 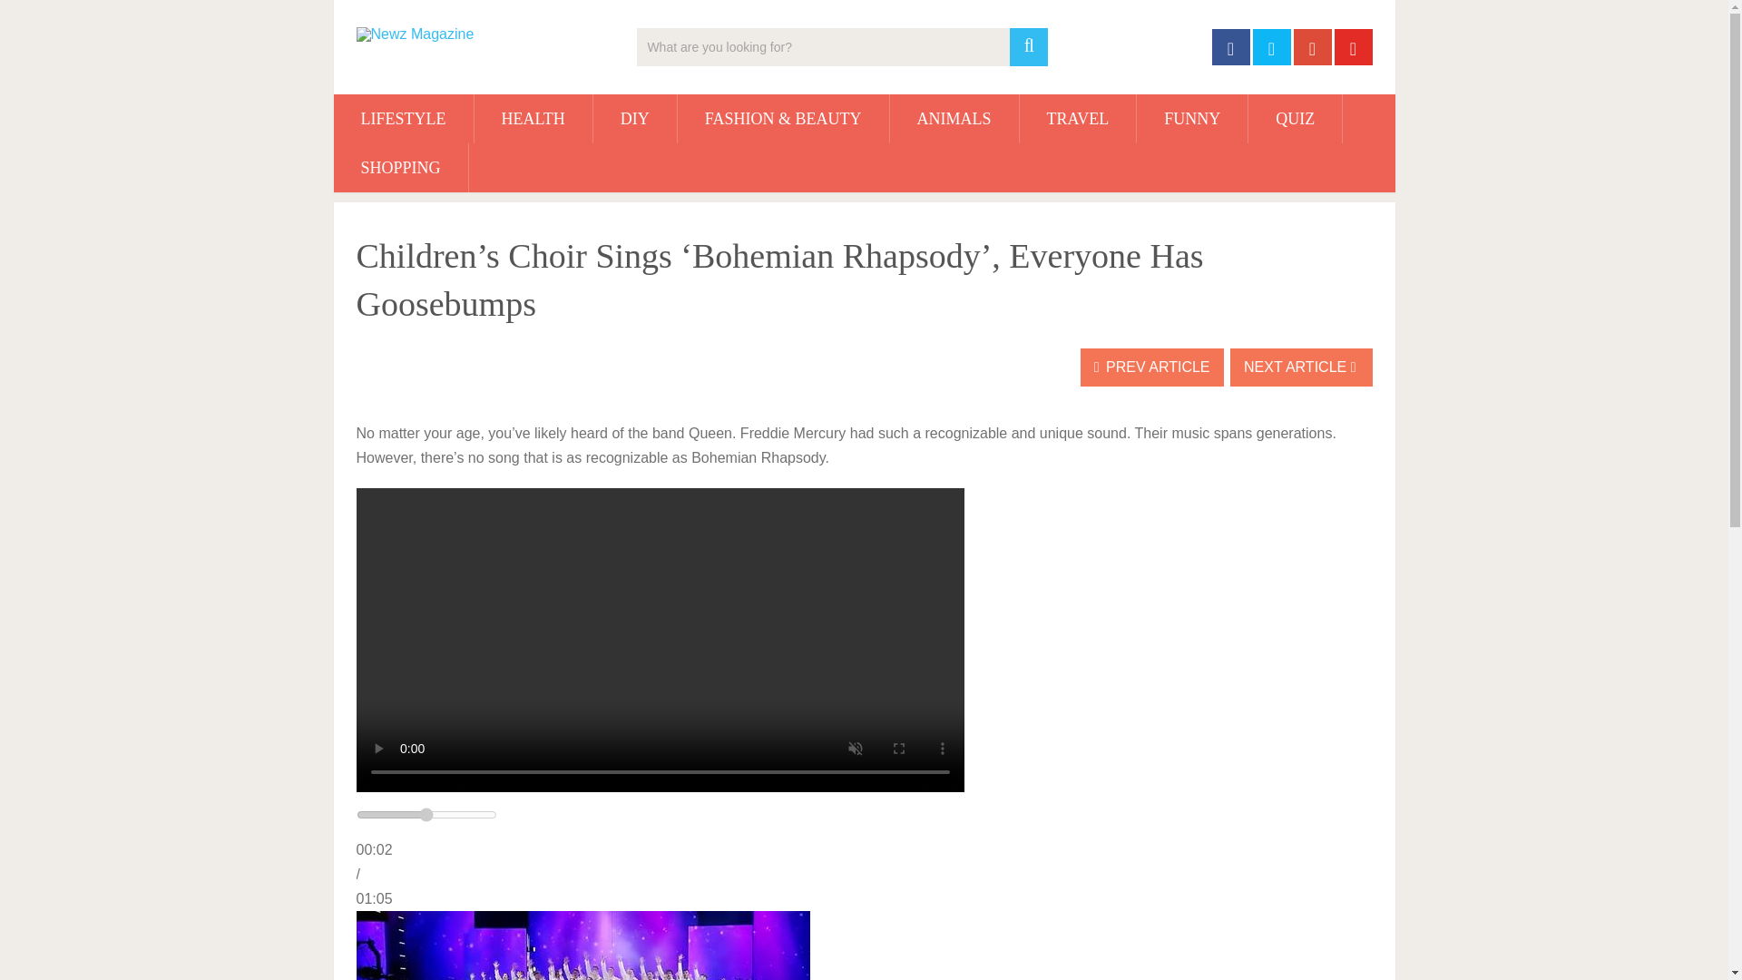 What do you see at coordinates (1192, 118) in the screenshot?
I see `FUNNY` at bounding box center [1192, 118].